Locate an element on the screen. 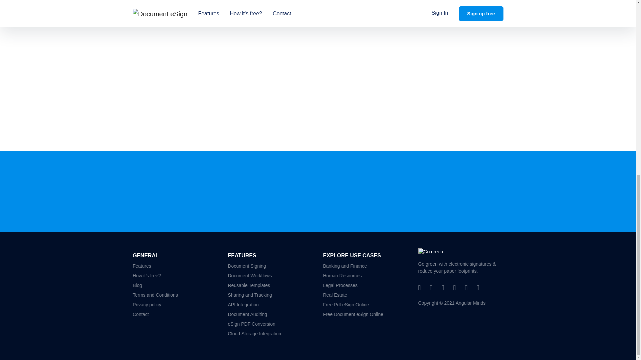  Document Workflows is located at coordinates (270, 276).